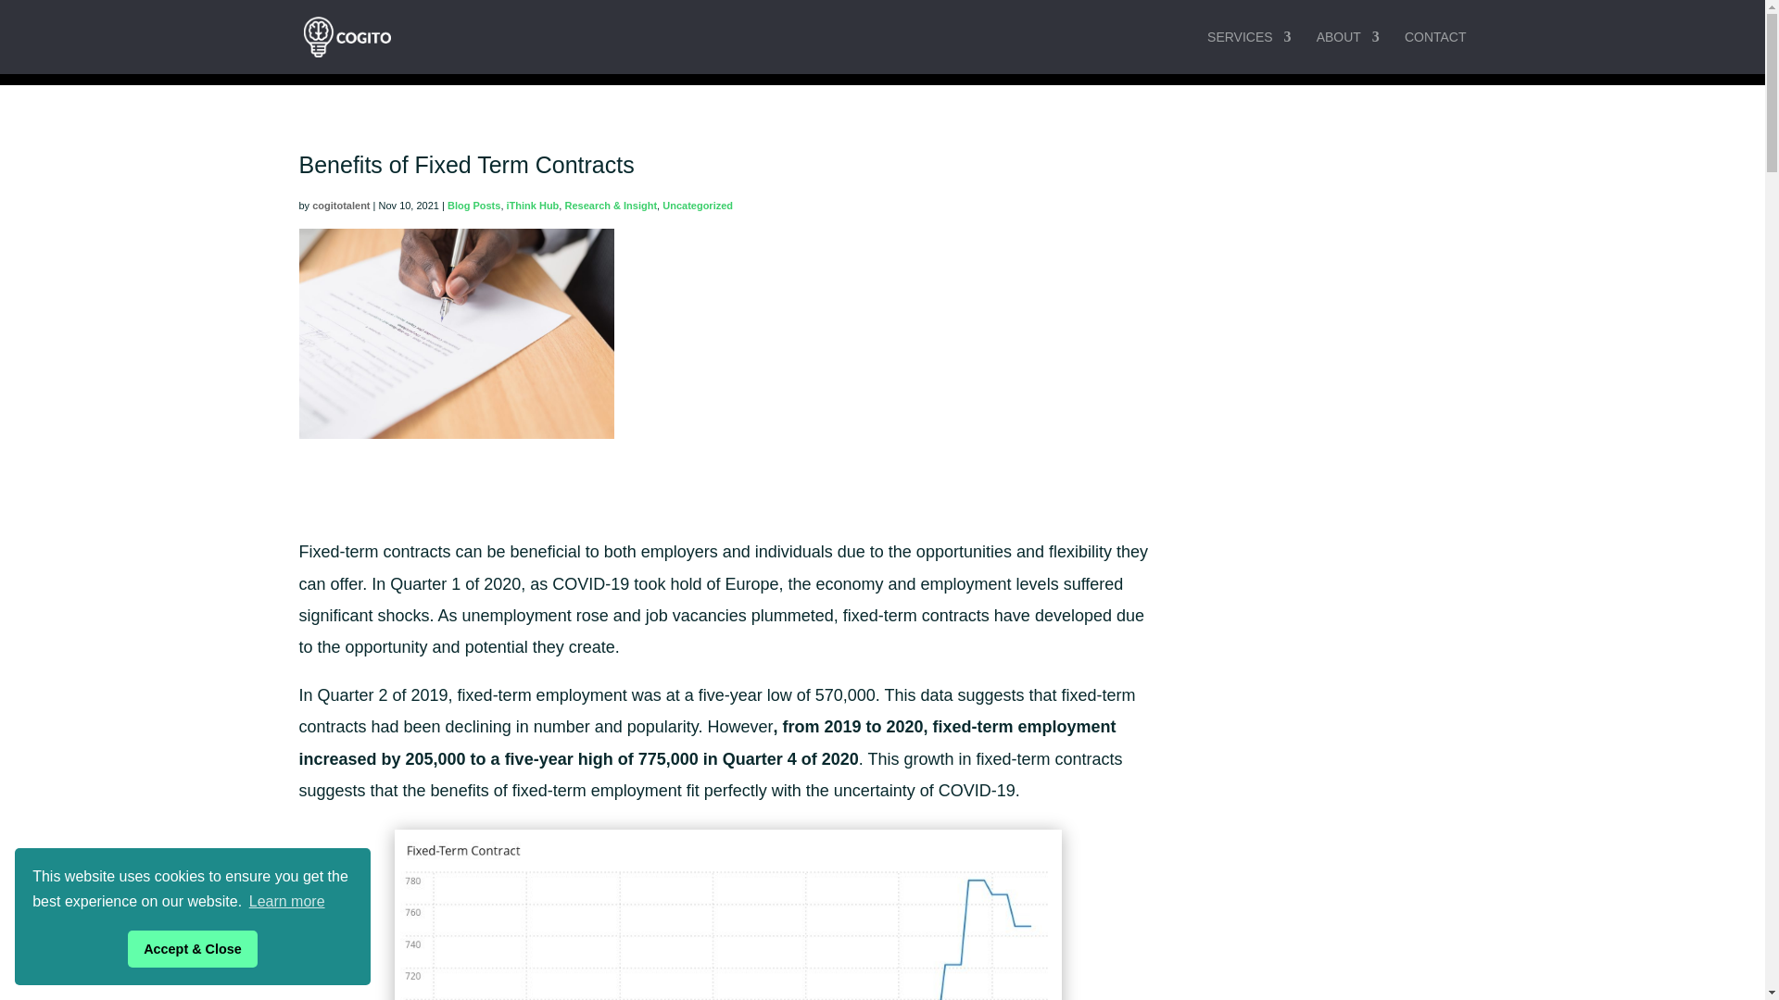 The width and height of the screenshot is (1779, 1000). What do you see at coordinates (534, 206) in the screenshot?
I see `iThink Hub` at bounding box center [534, 206].